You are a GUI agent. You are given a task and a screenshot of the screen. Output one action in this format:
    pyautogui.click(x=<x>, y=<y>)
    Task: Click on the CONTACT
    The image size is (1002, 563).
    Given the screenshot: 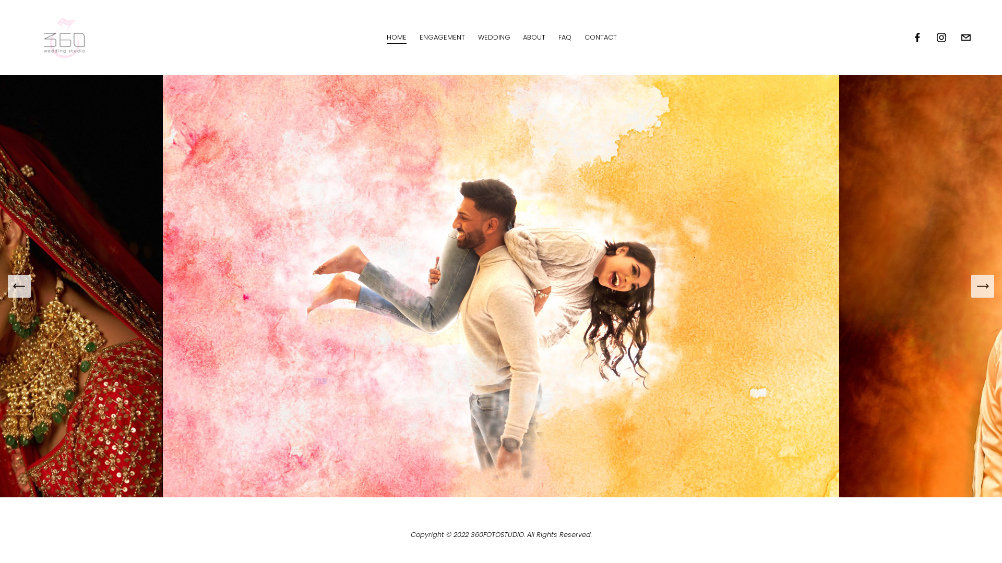 What is the action you would take?
    pyautogui.click(x=601, y=38)
    